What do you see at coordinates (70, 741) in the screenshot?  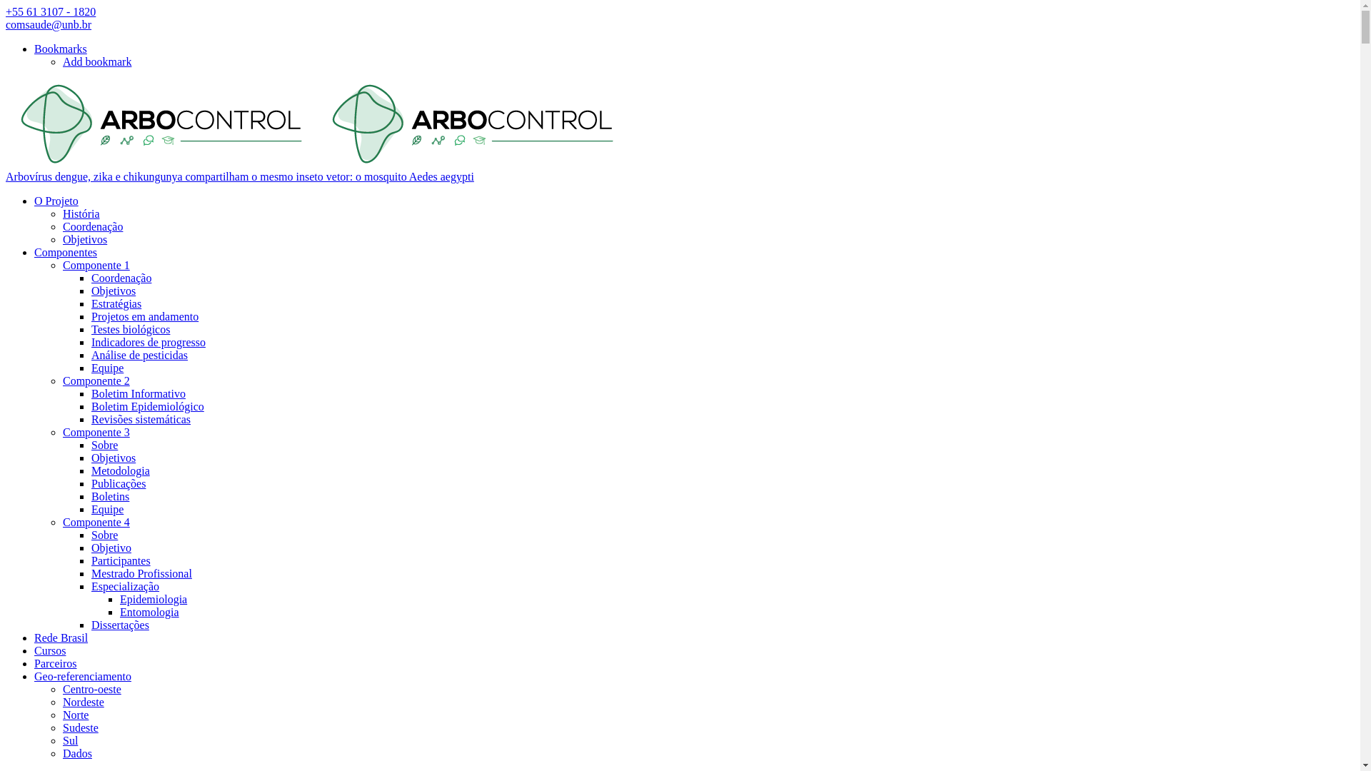 I see `Sul` at bounding box center [70, 741].